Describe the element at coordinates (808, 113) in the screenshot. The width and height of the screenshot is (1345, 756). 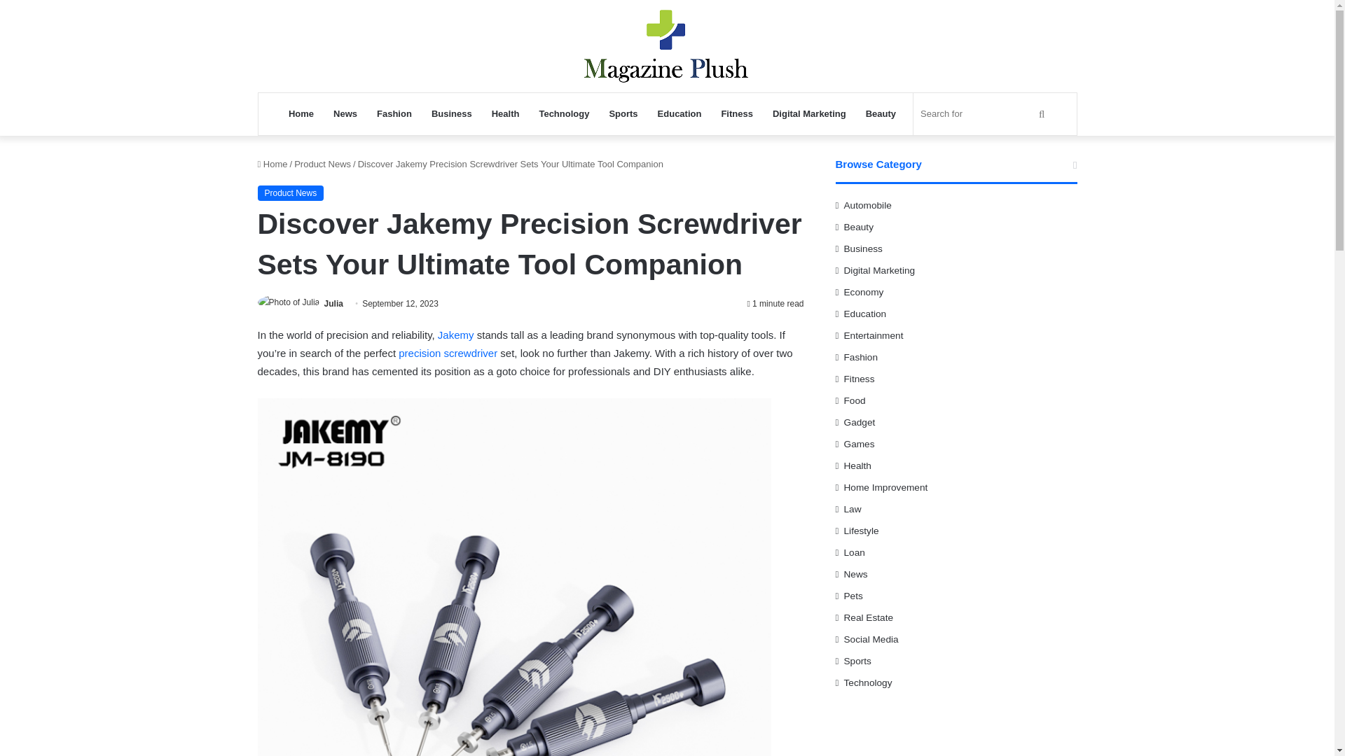
I see `Digital Marketing` at that location.